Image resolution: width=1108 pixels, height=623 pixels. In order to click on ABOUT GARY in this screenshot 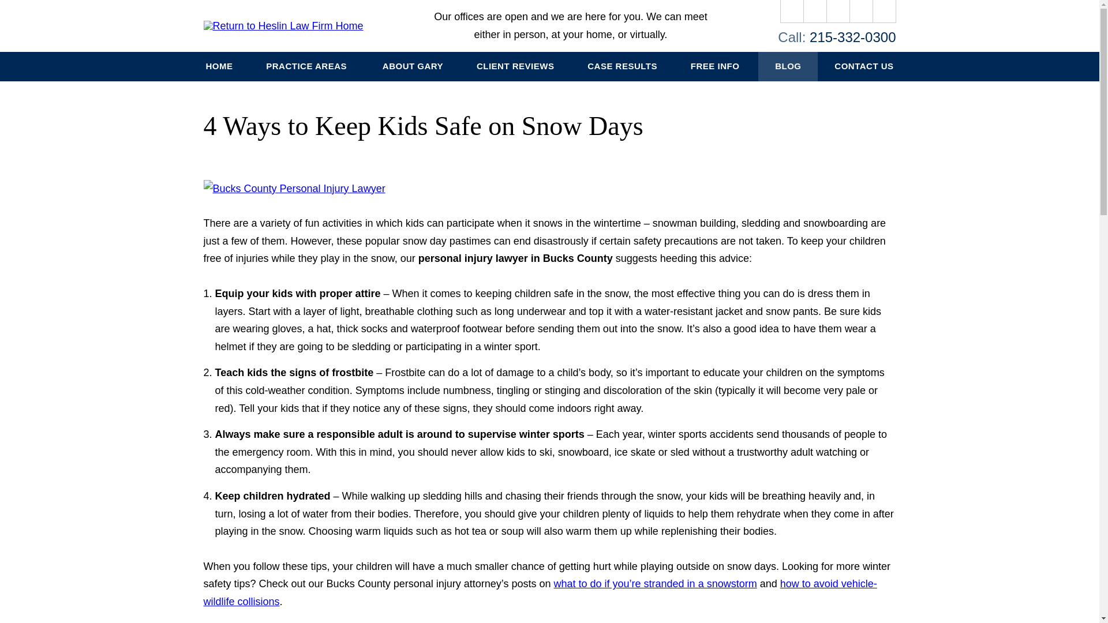, I will do `click(412, 66)`.